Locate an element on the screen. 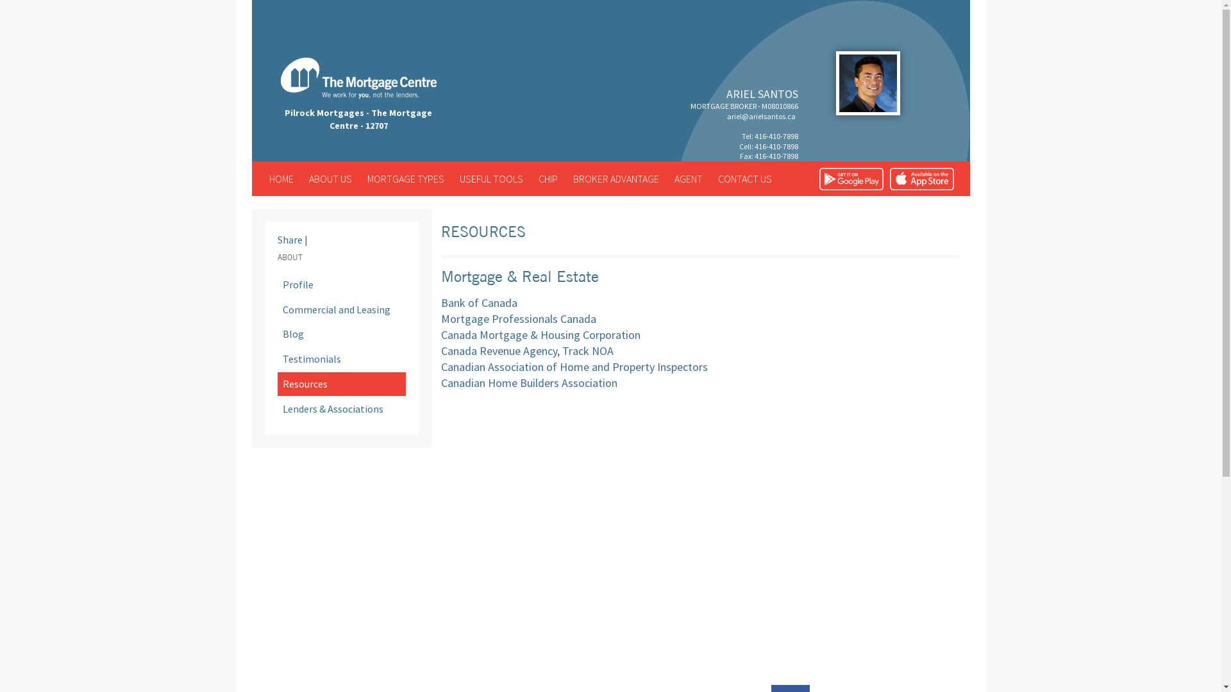  Blog is located at coordinates (341, 334).